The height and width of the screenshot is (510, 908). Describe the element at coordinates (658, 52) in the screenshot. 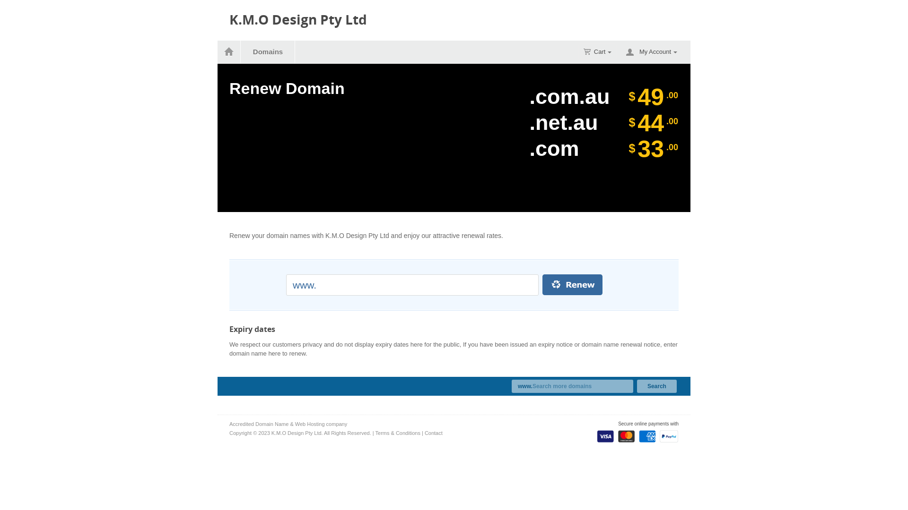

I see `My Account` at that location.